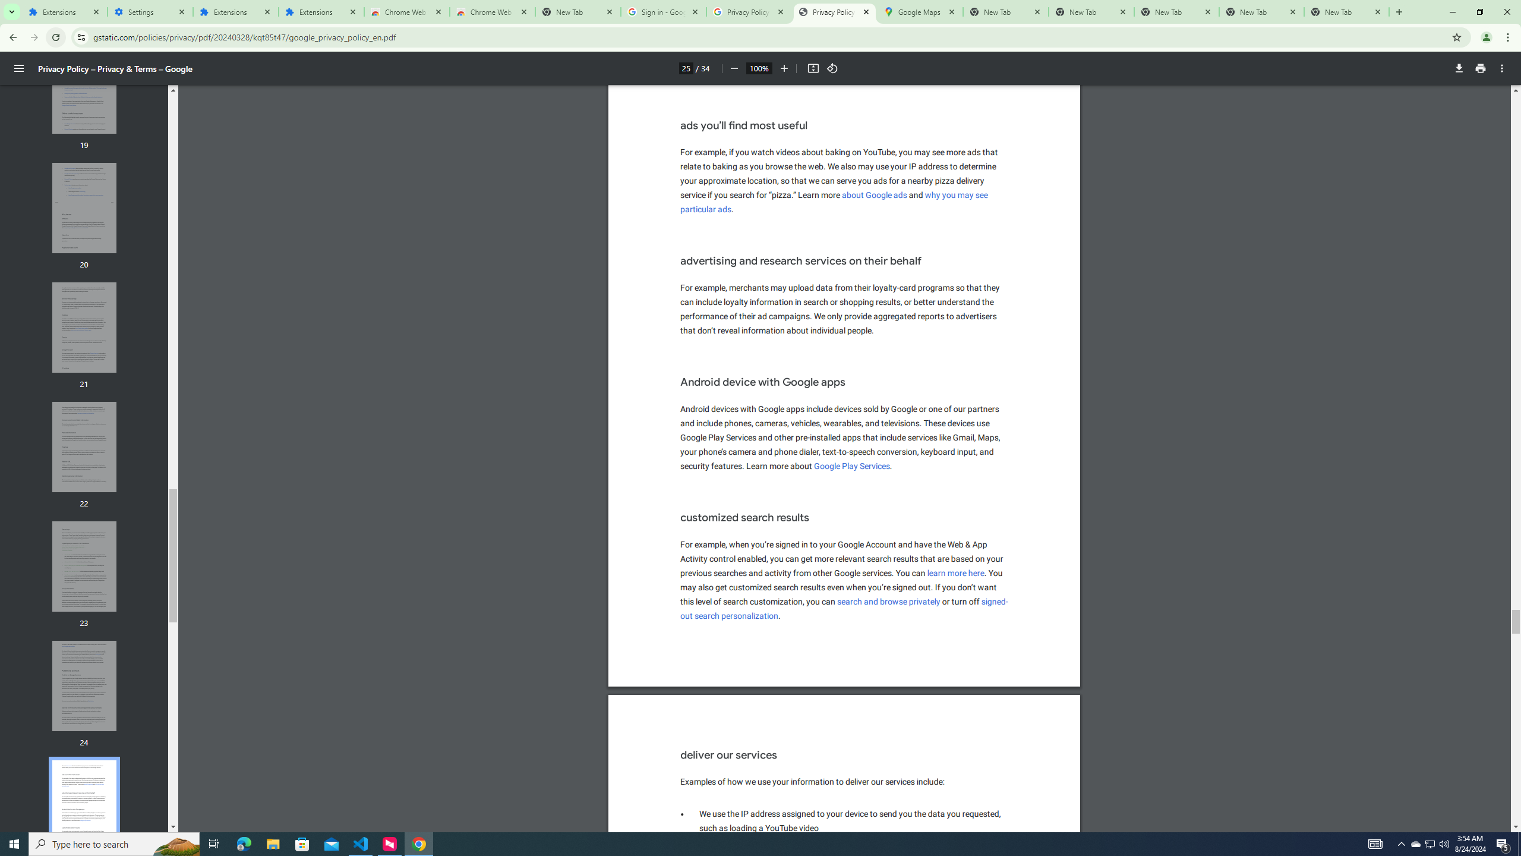 This screenshot has width=1521, height=856. Describe the element at coordinates (150, 12) in the screenshot. I see `Settings` at that location.